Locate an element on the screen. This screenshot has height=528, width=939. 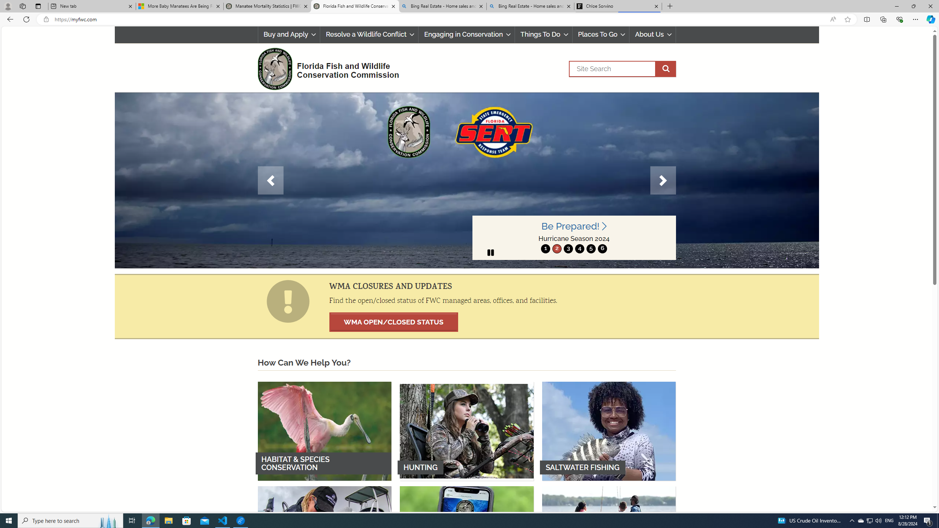
HUNTING is located at coordinates (467, 430).